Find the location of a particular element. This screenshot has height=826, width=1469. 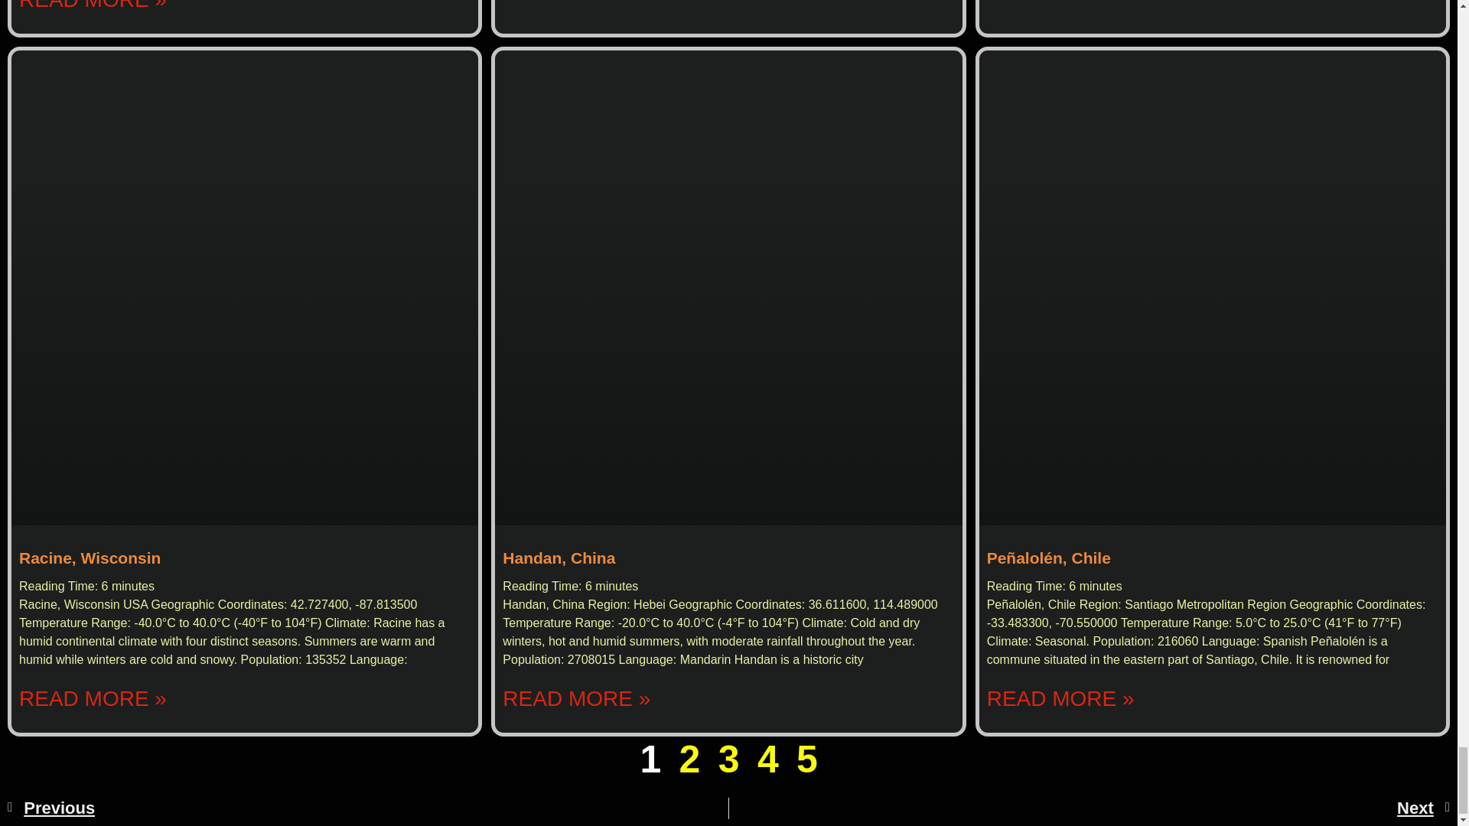

Previous is located at coordinates (367, 808).